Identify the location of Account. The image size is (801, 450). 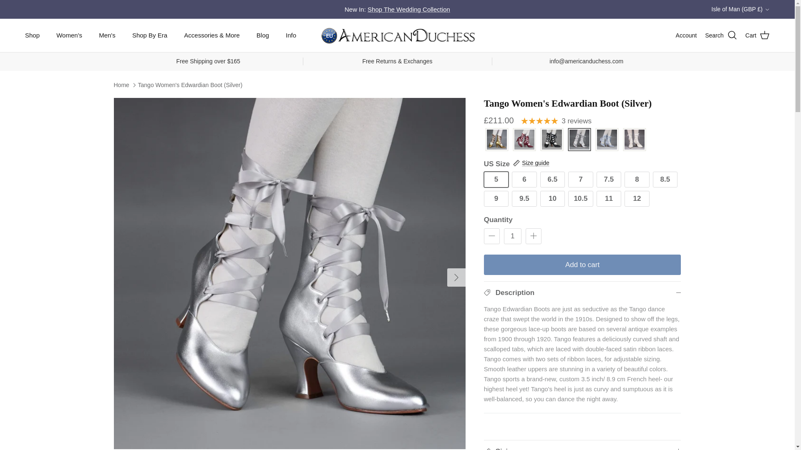
(686, 35).